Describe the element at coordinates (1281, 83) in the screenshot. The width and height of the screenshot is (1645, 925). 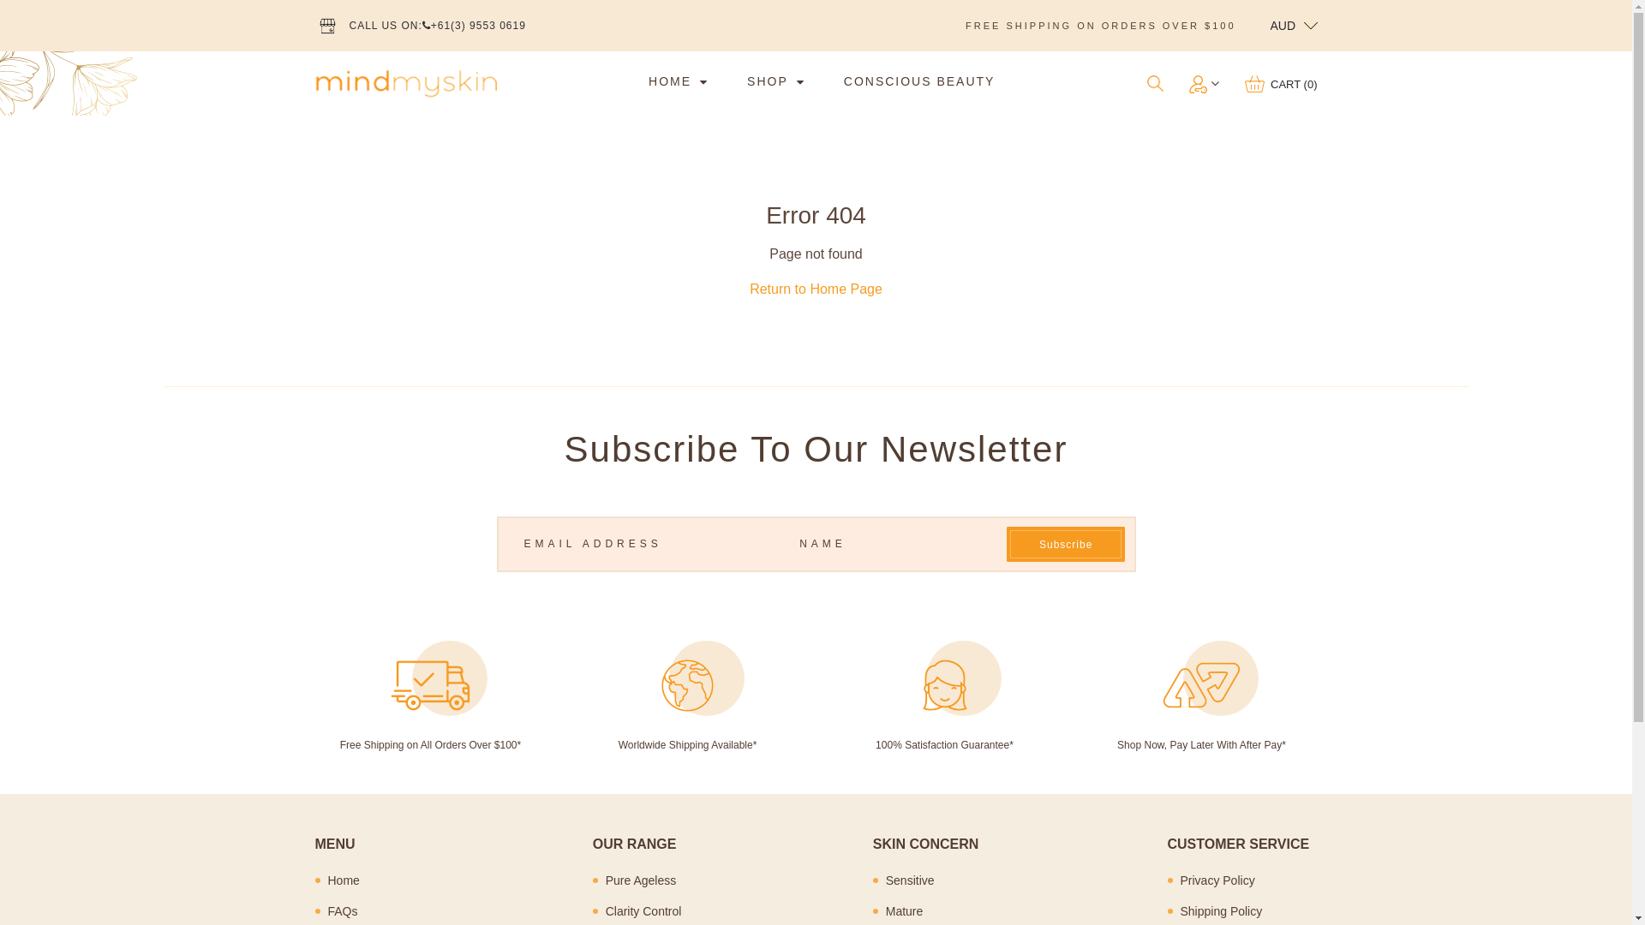
I see `CART ( 0 )` at that location.